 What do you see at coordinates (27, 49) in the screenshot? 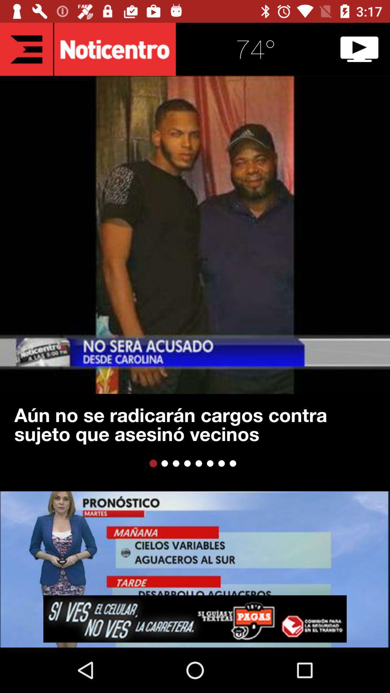
I see `show menu` at bounding box center [27, 49].